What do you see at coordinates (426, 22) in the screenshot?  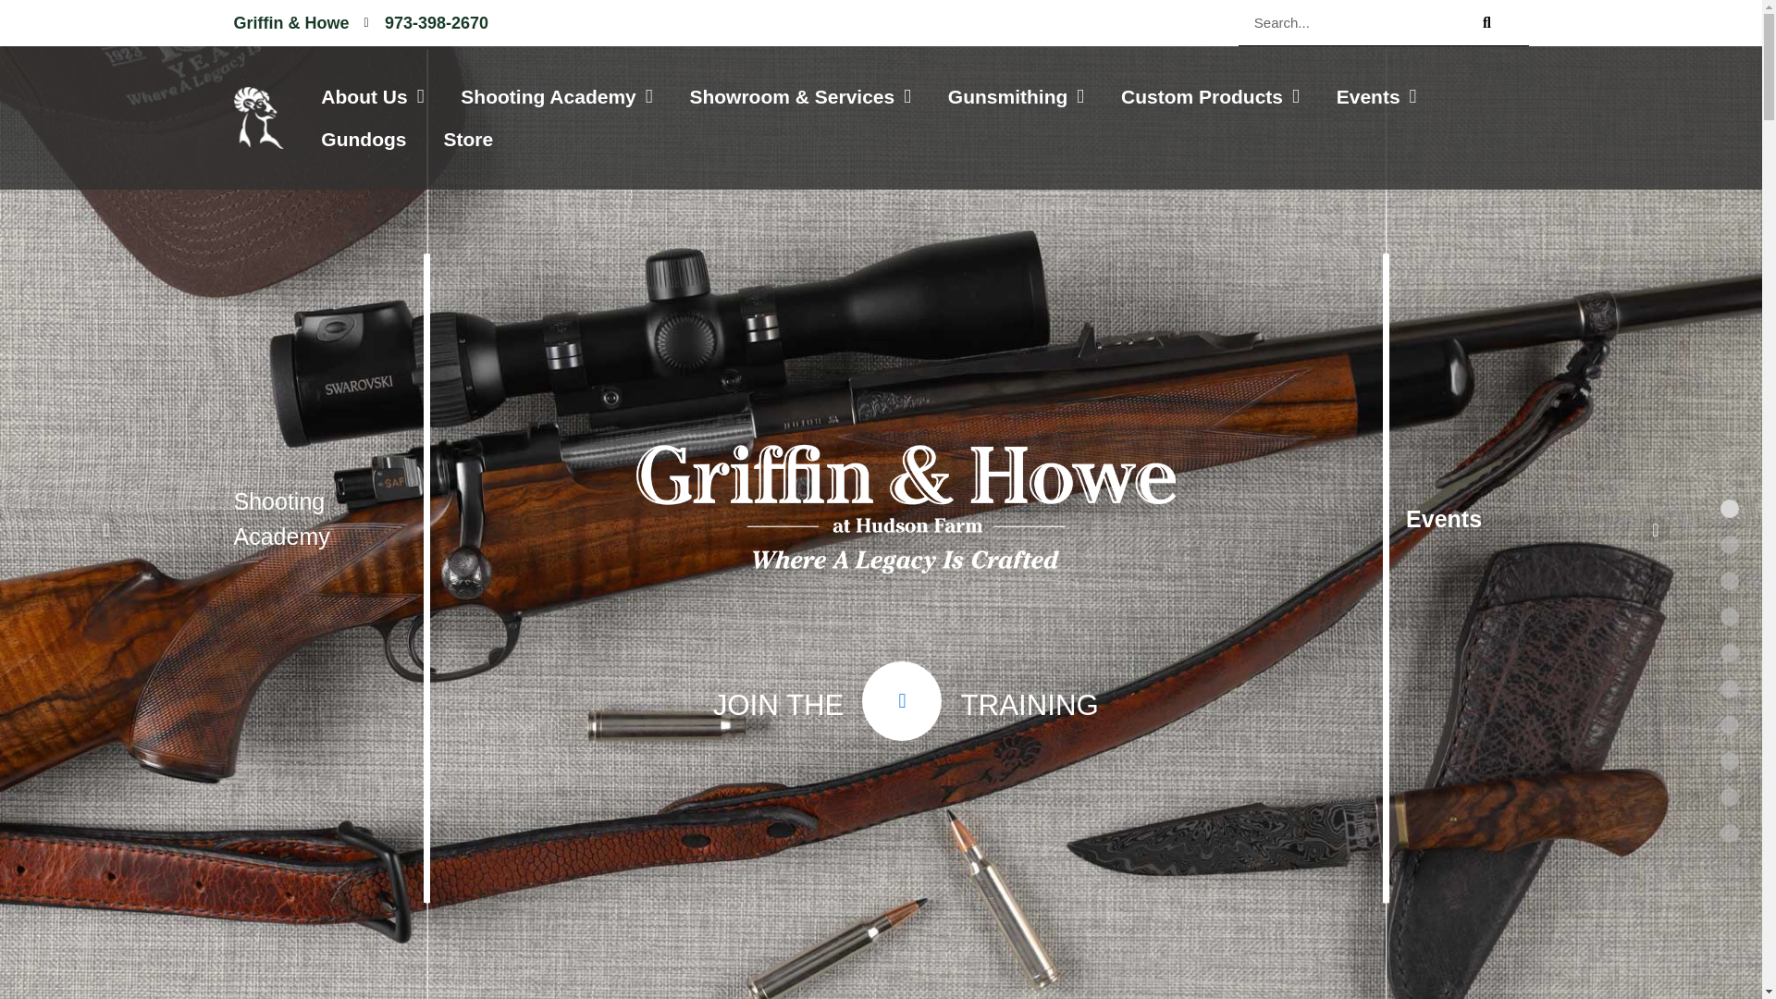 I see `973-398-2670` at bounding box center [426, 22].